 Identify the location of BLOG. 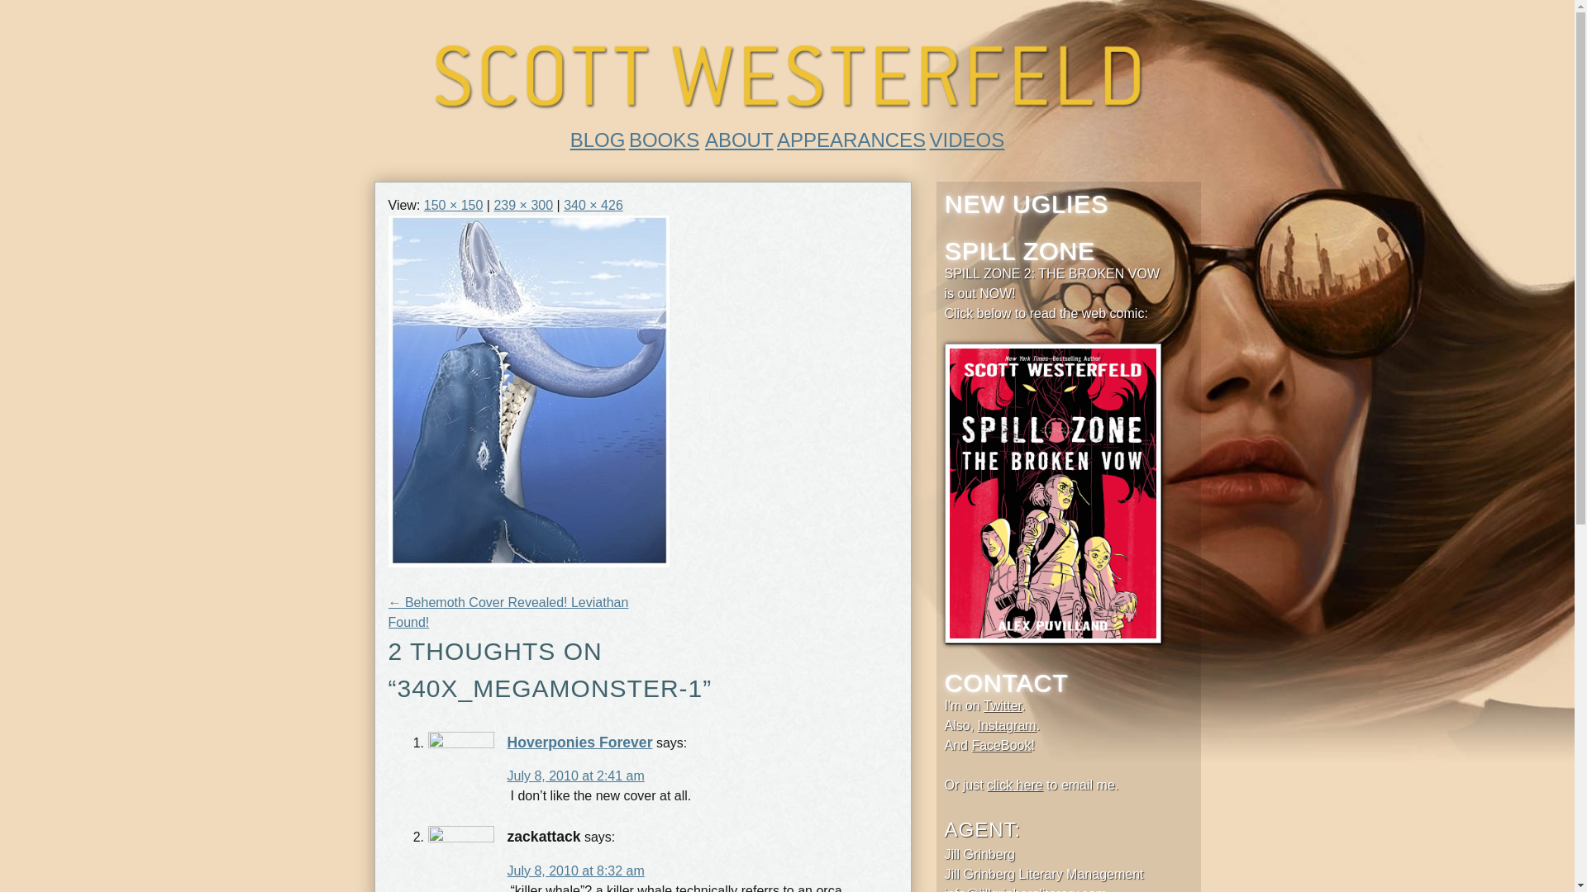
(597, 139).